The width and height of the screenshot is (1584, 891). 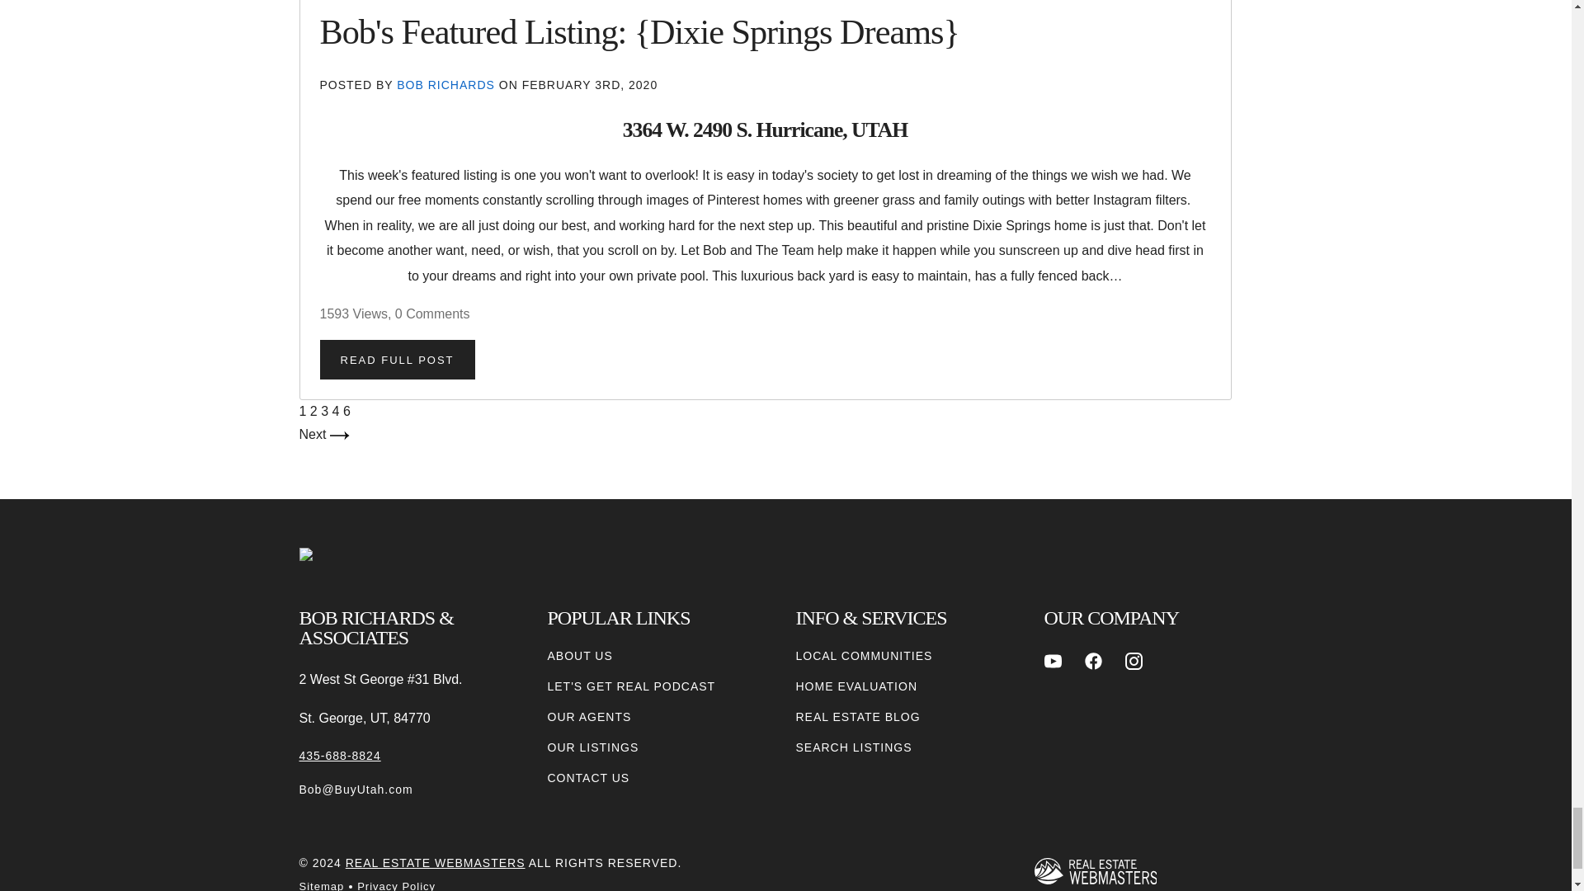 I want to click on Current Page is 3, so click(x=326, y=411).